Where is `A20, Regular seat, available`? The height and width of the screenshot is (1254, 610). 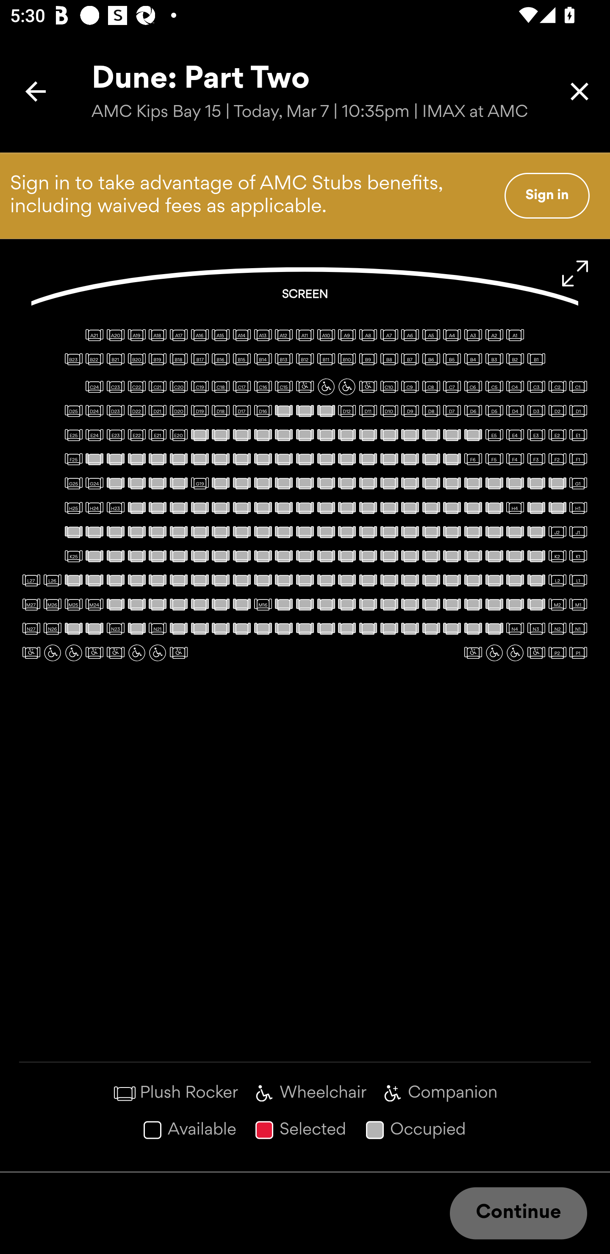 A20, Regular seat, available is located at coordinates (115, 335).